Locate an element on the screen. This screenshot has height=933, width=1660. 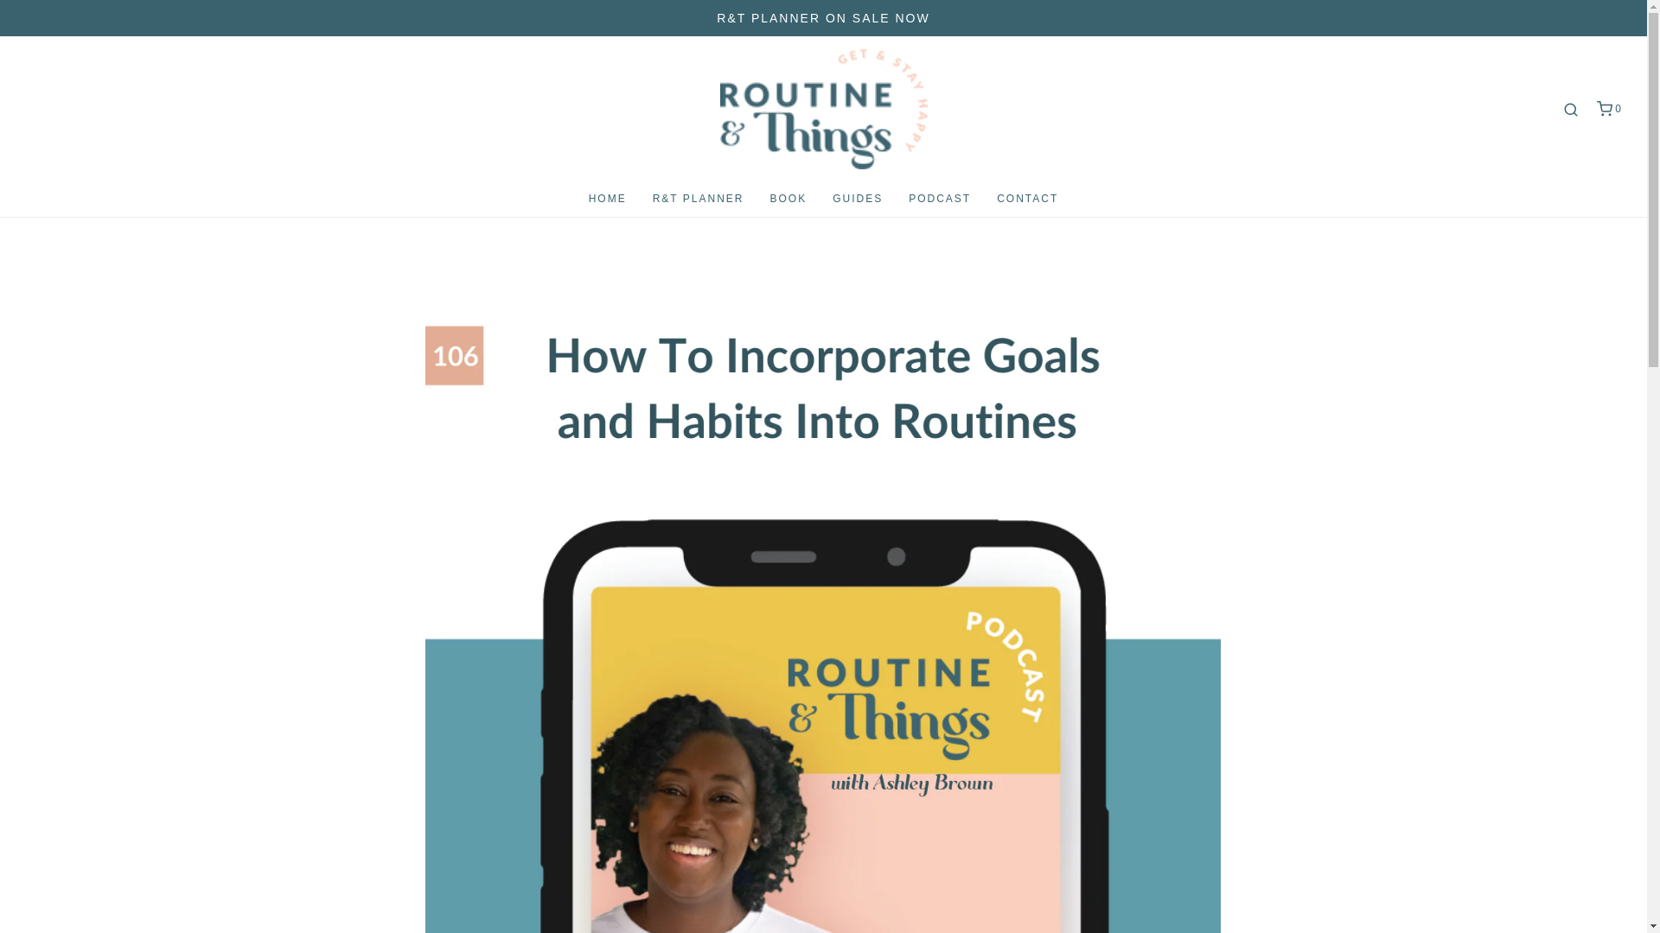
PODCAST is located at coordinates (939, 199).